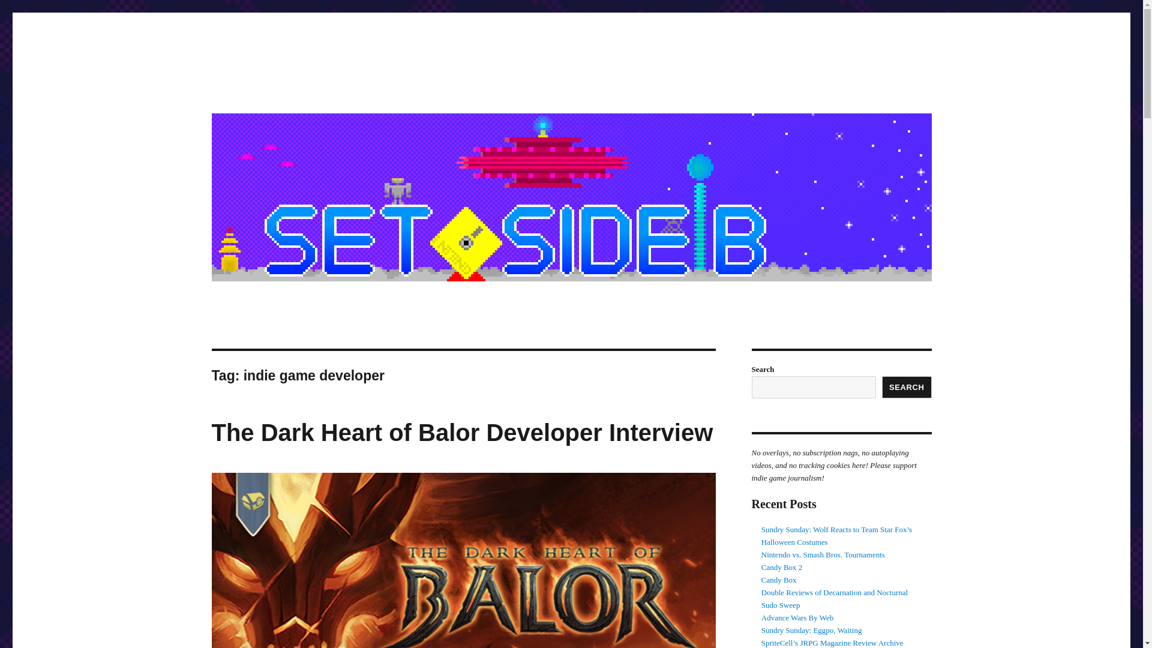 The image size is (1152, 648). Describe the element at coordinates (782, 567) in the screenshot. I see `Candy Box 2` at that location.